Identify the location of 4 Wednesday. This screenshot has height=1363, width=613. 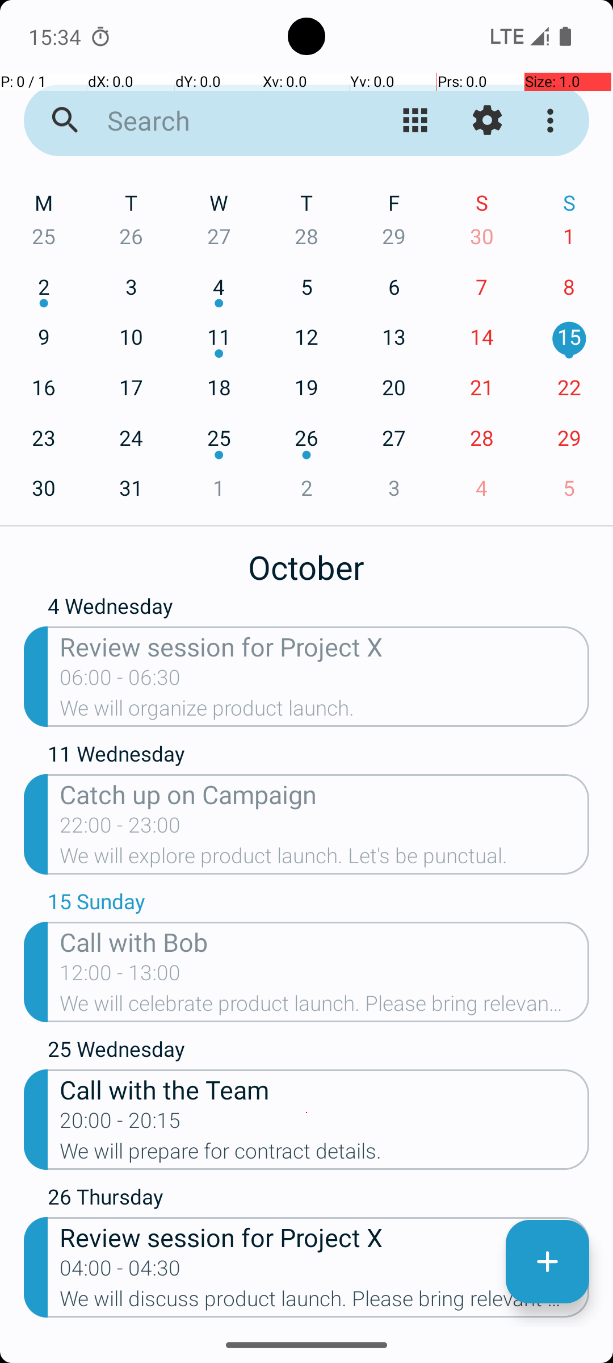
(318, 611).